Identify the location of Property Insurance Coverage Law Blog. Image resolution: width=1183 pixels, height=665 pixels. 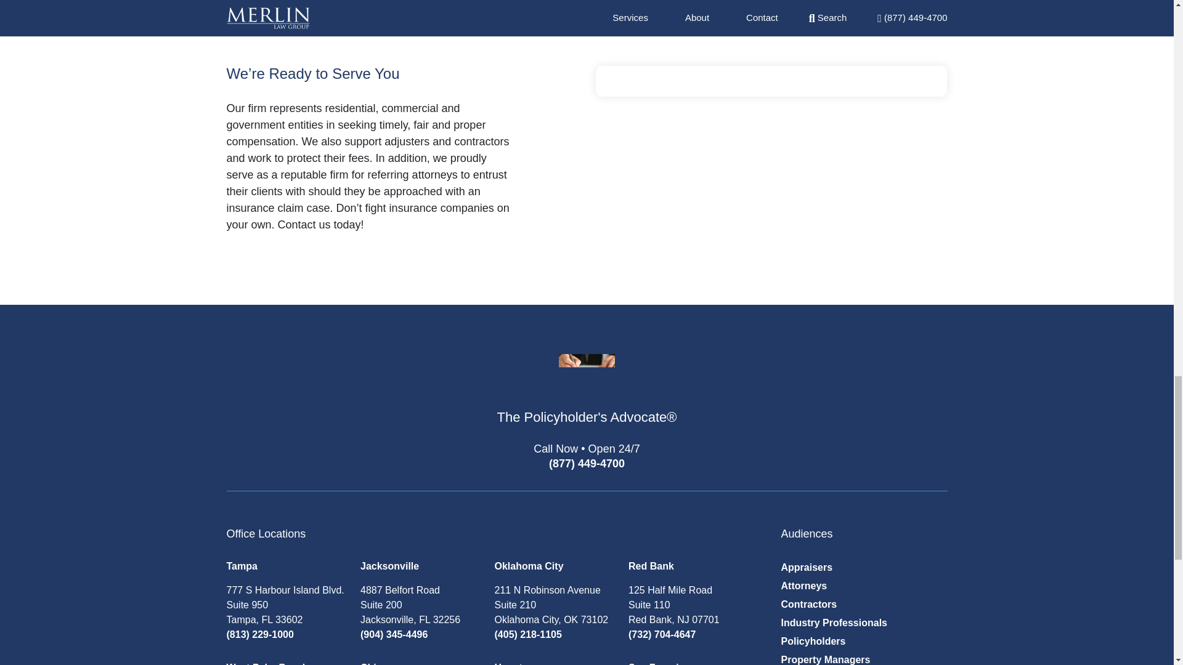
(587, 400).